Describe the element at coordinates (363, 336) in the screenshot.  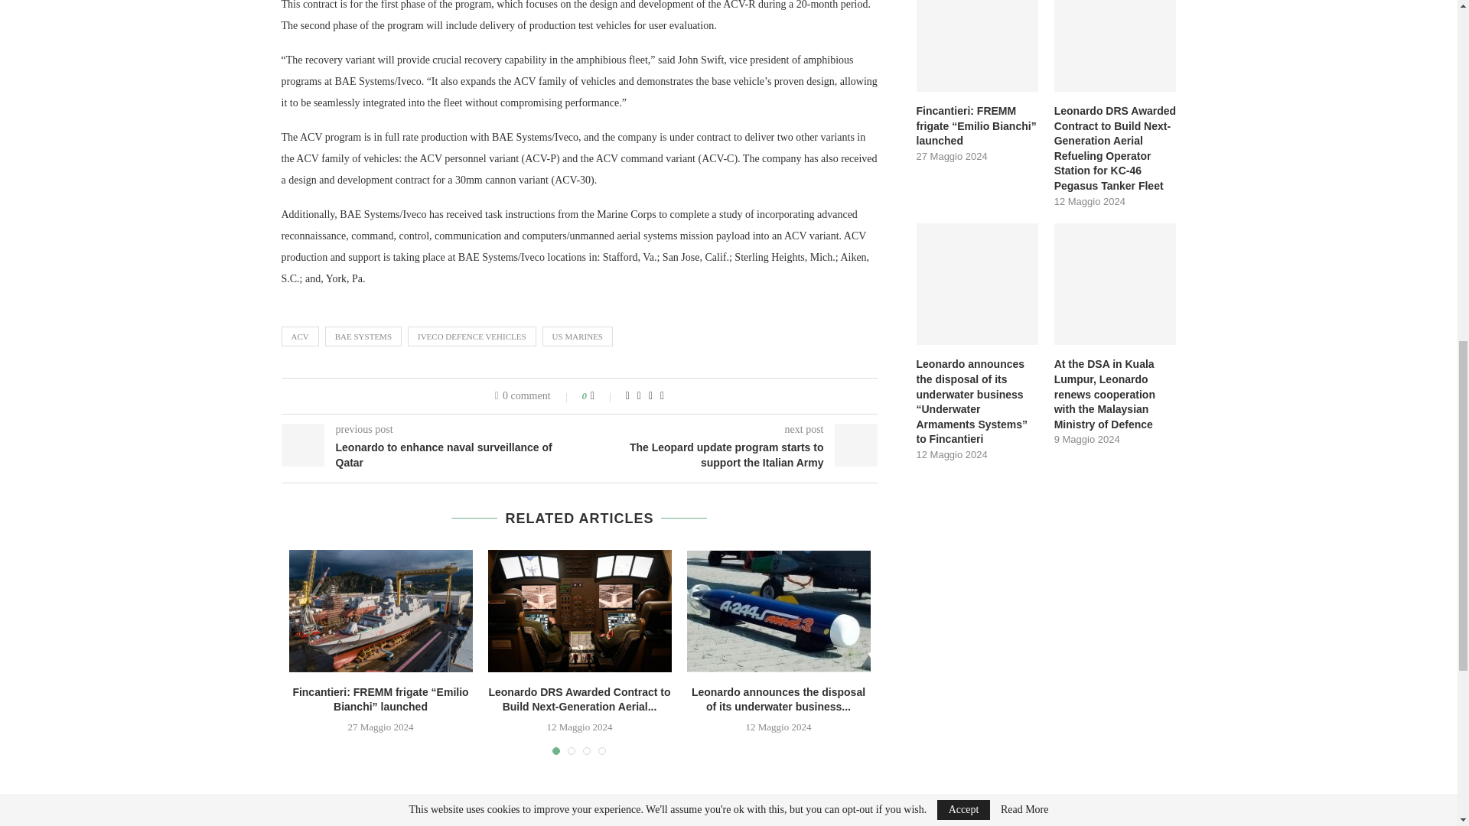
I see `BAE SYSTEMS` at that location.